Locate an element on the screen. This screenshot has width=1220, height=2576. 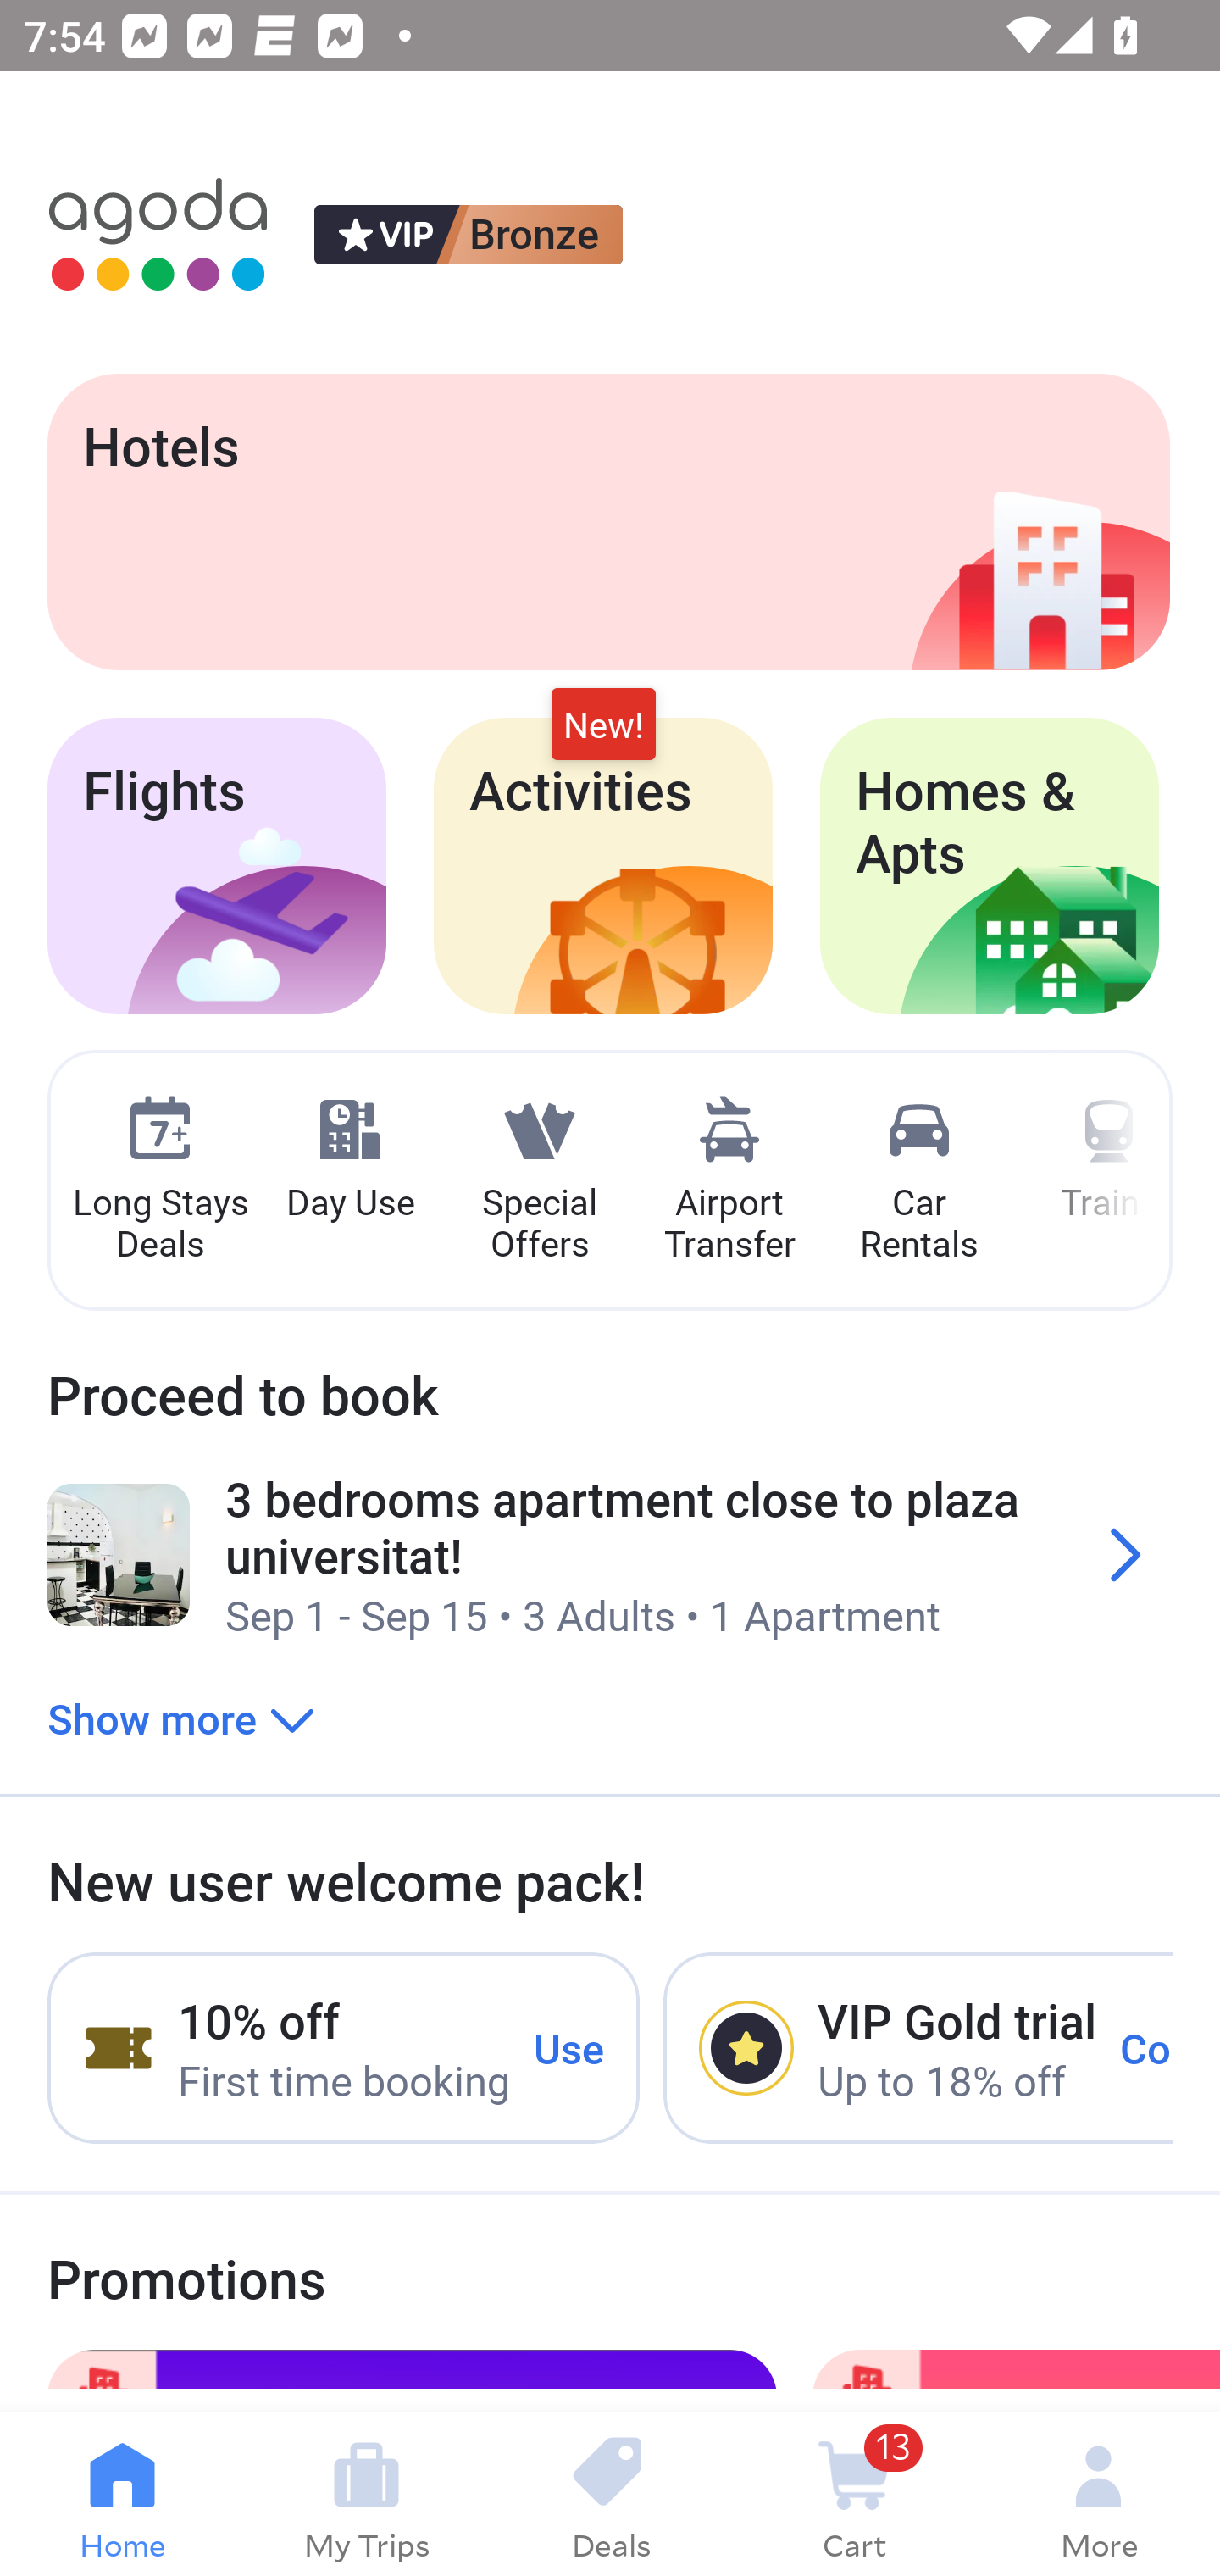
Long Stays Deals is located at coordinates (159, 1181).